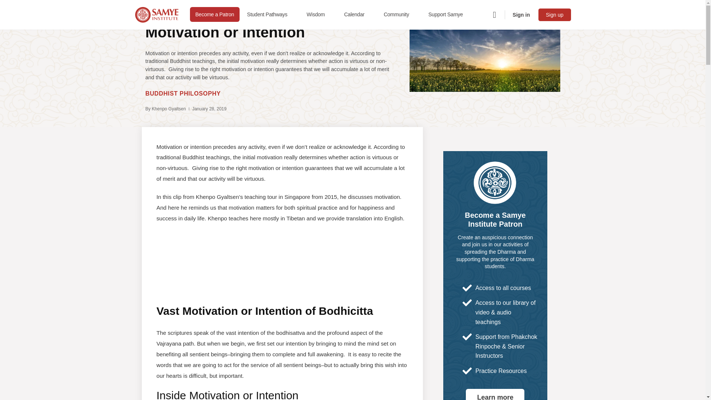  I want to click on Prayers, so click(209, 44).